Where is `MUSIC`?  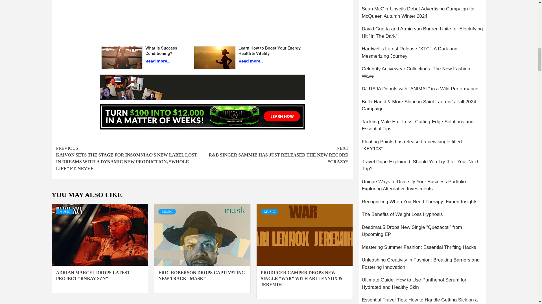
MUSIC is located at coordinates (167, 212).